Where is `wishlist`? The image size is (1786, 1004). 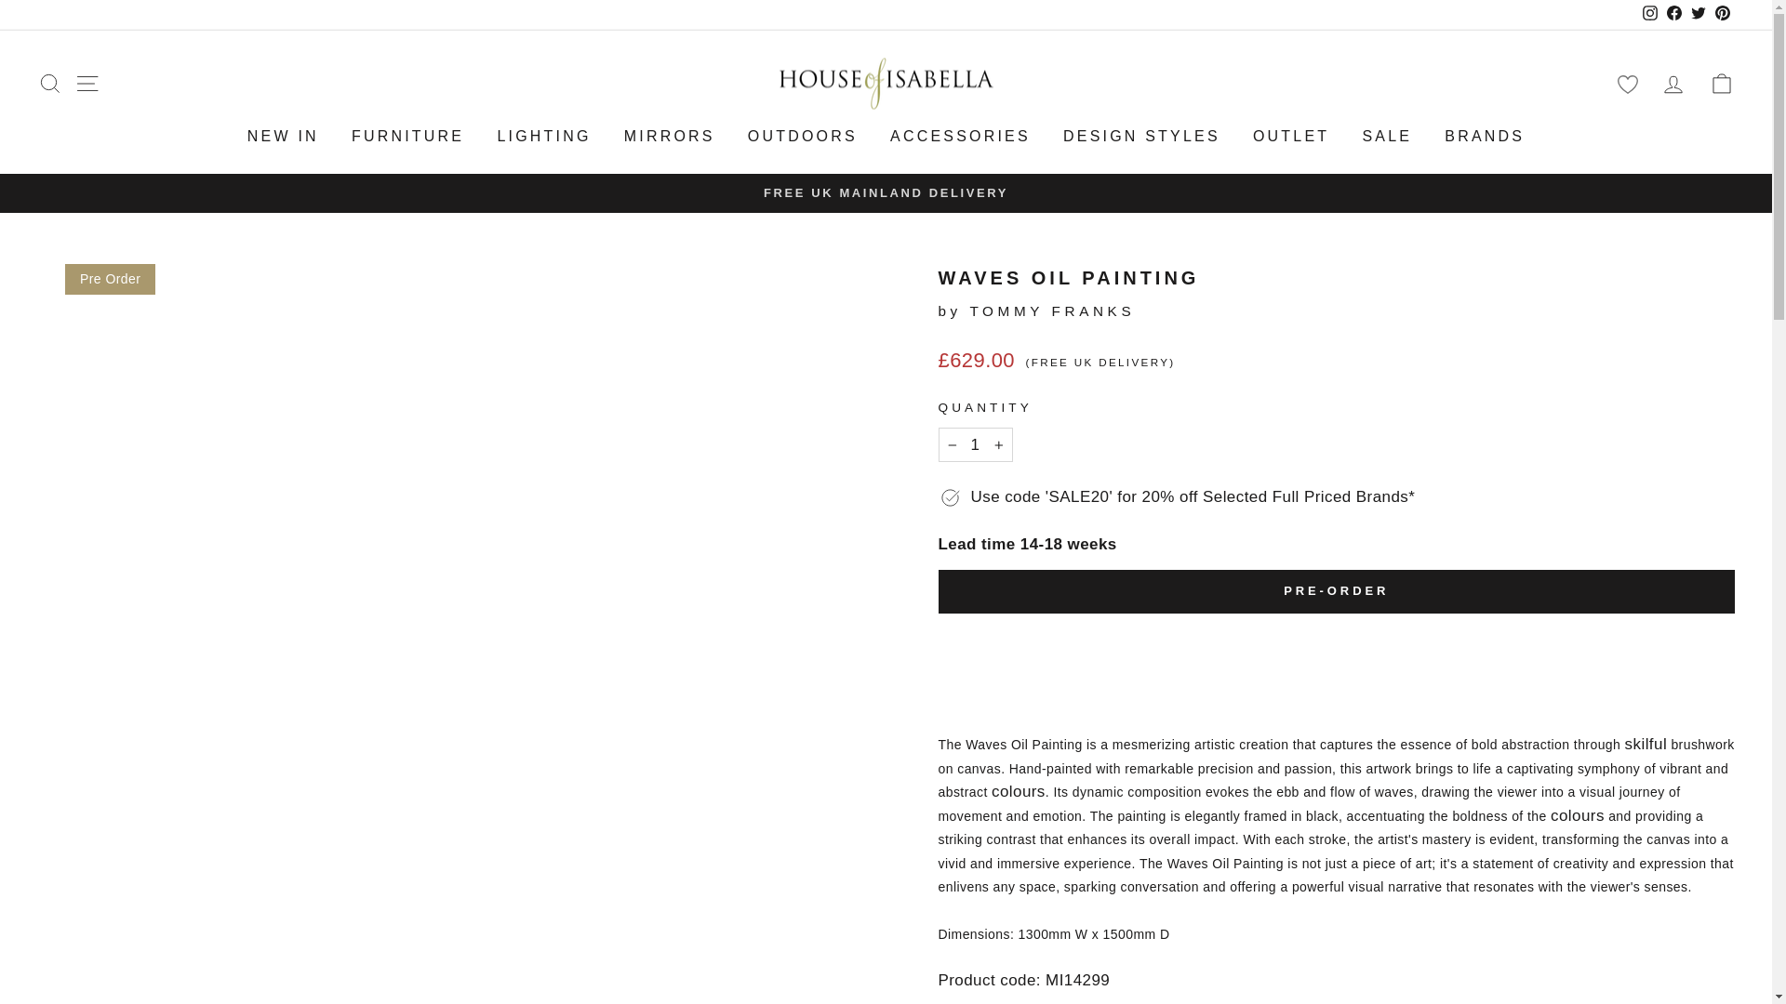 wishlist is located at coordinates (1627, 84).